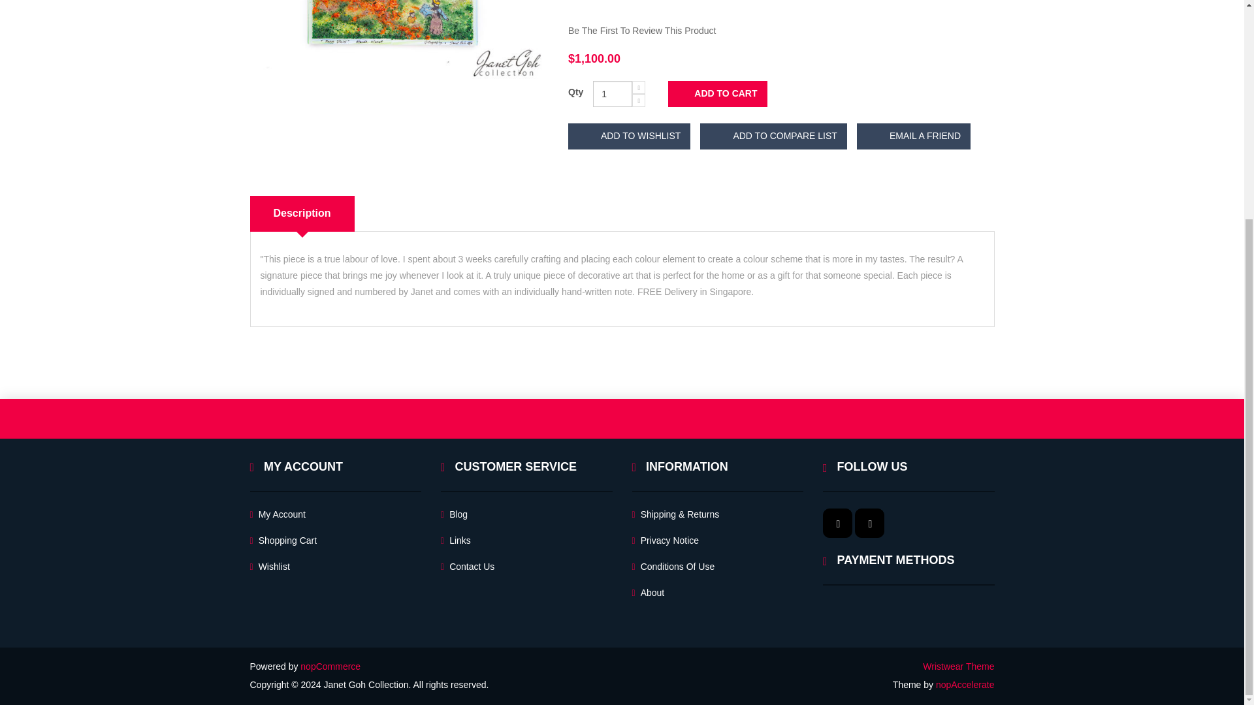  What do you see at coordinates (666, 540) in the screenshot?
I see `Privacy Notice` at bounding box center [666, 540].